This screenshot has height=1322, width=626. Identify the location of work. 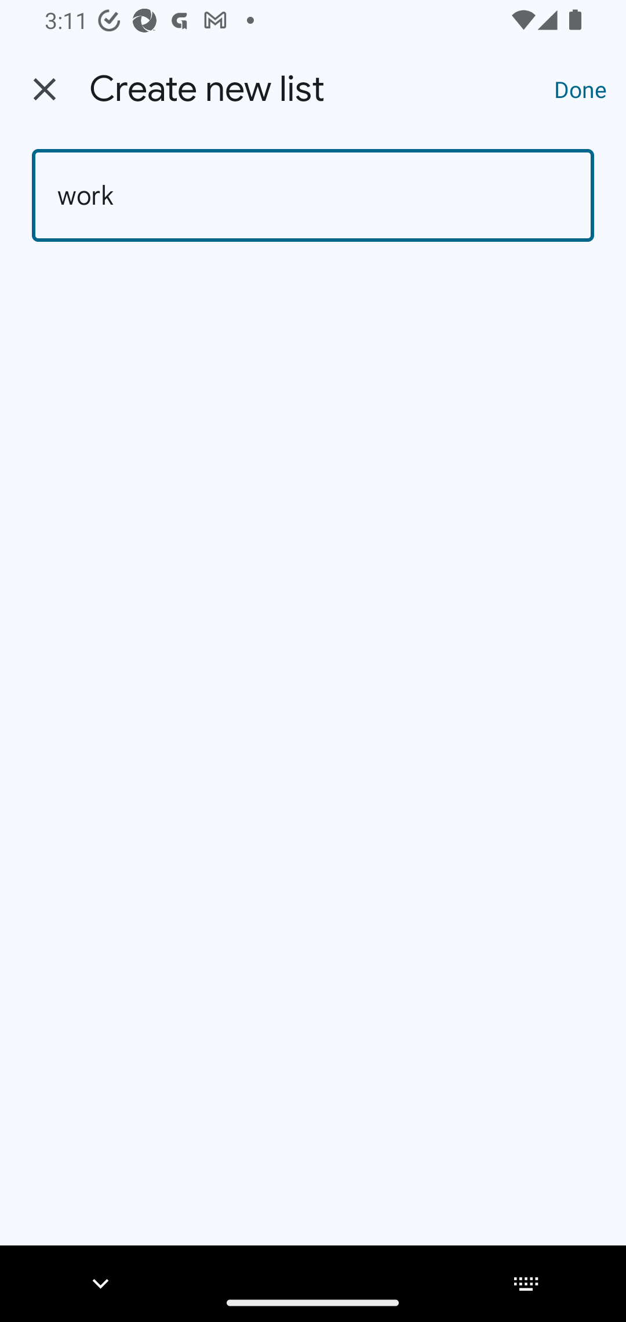
(313, 195).